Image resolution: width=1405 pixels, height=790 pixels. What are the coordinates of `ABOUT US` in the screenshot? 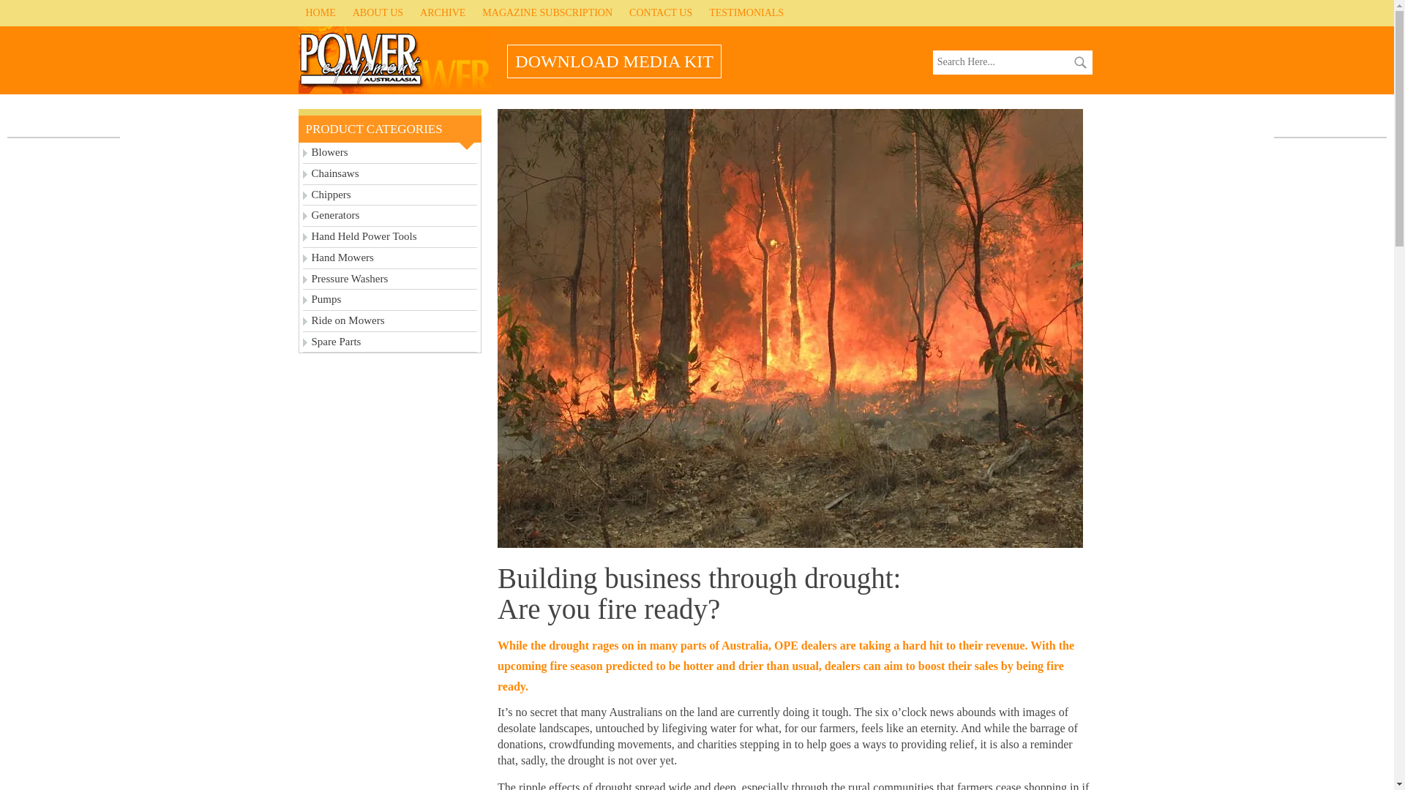 It's located at (378, 13).